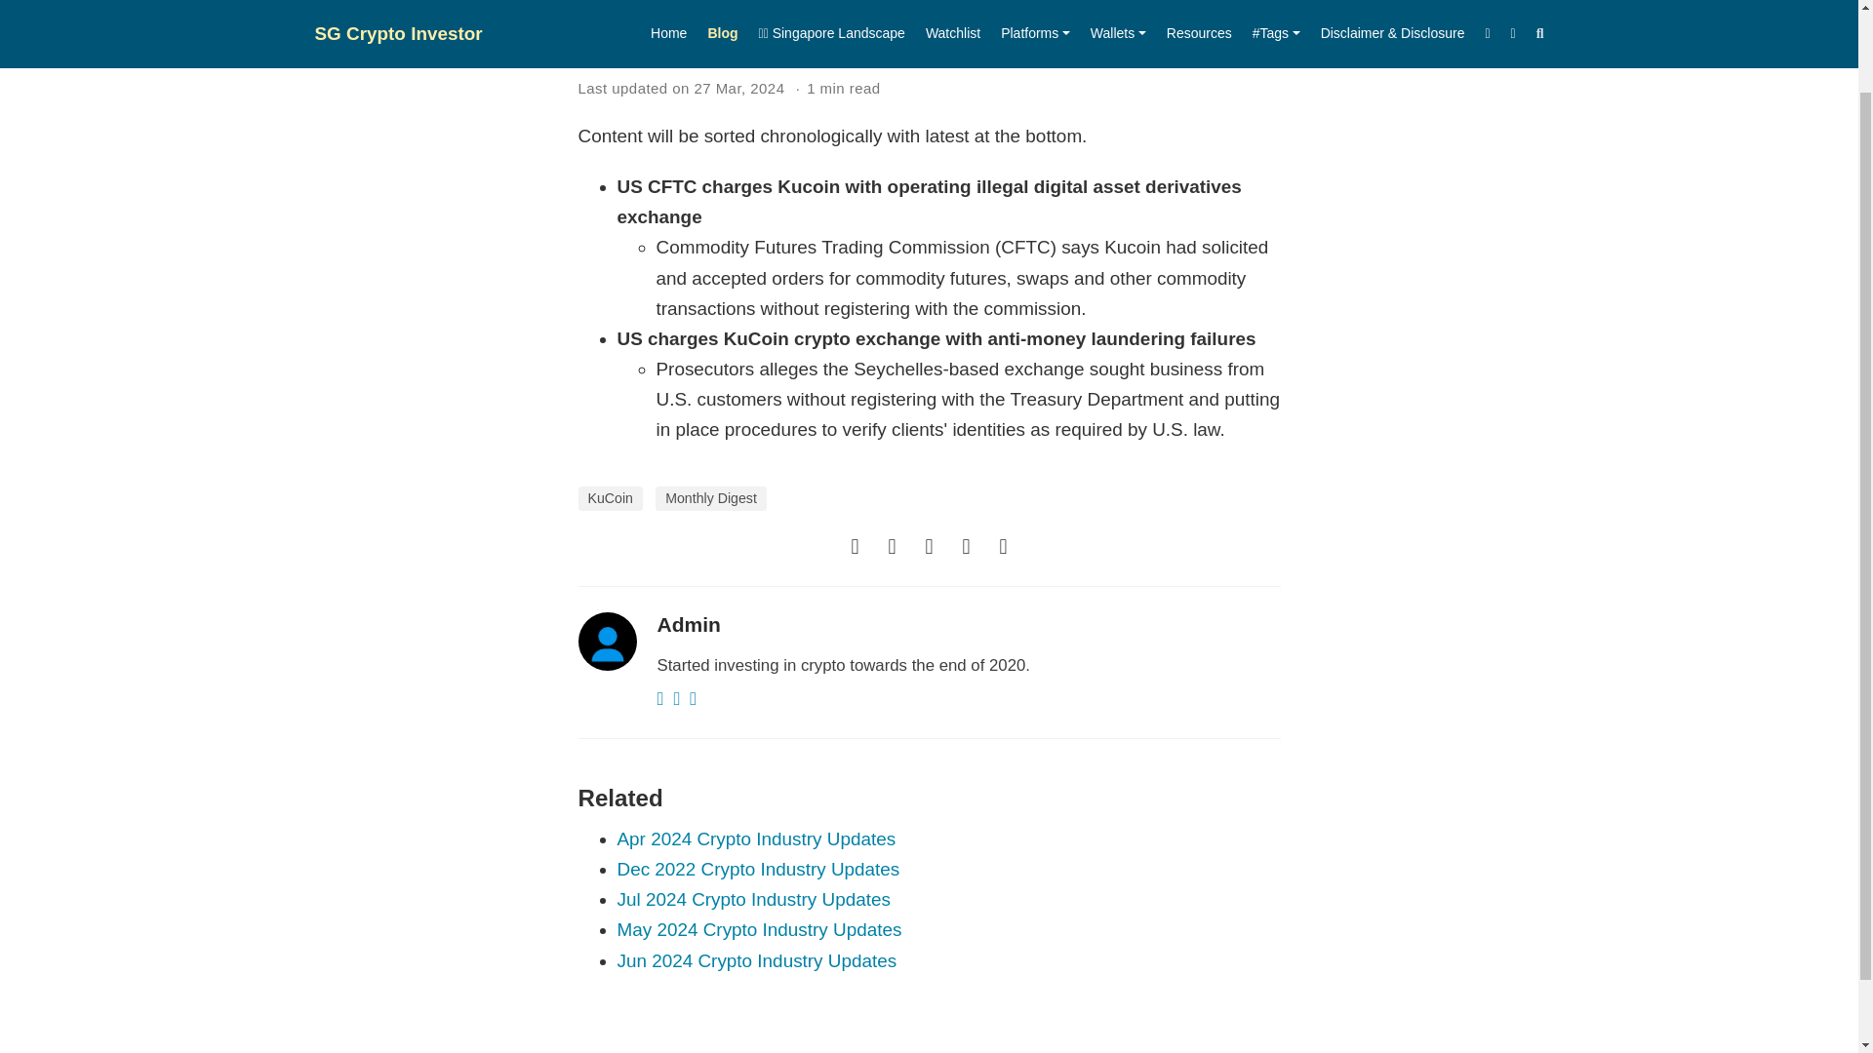 This screenshot has width=1873, height=1053. What do you see at coordinates (710, 497) in the screenshot?
I see `Monthly Digest` at bounding box center [710, 497].